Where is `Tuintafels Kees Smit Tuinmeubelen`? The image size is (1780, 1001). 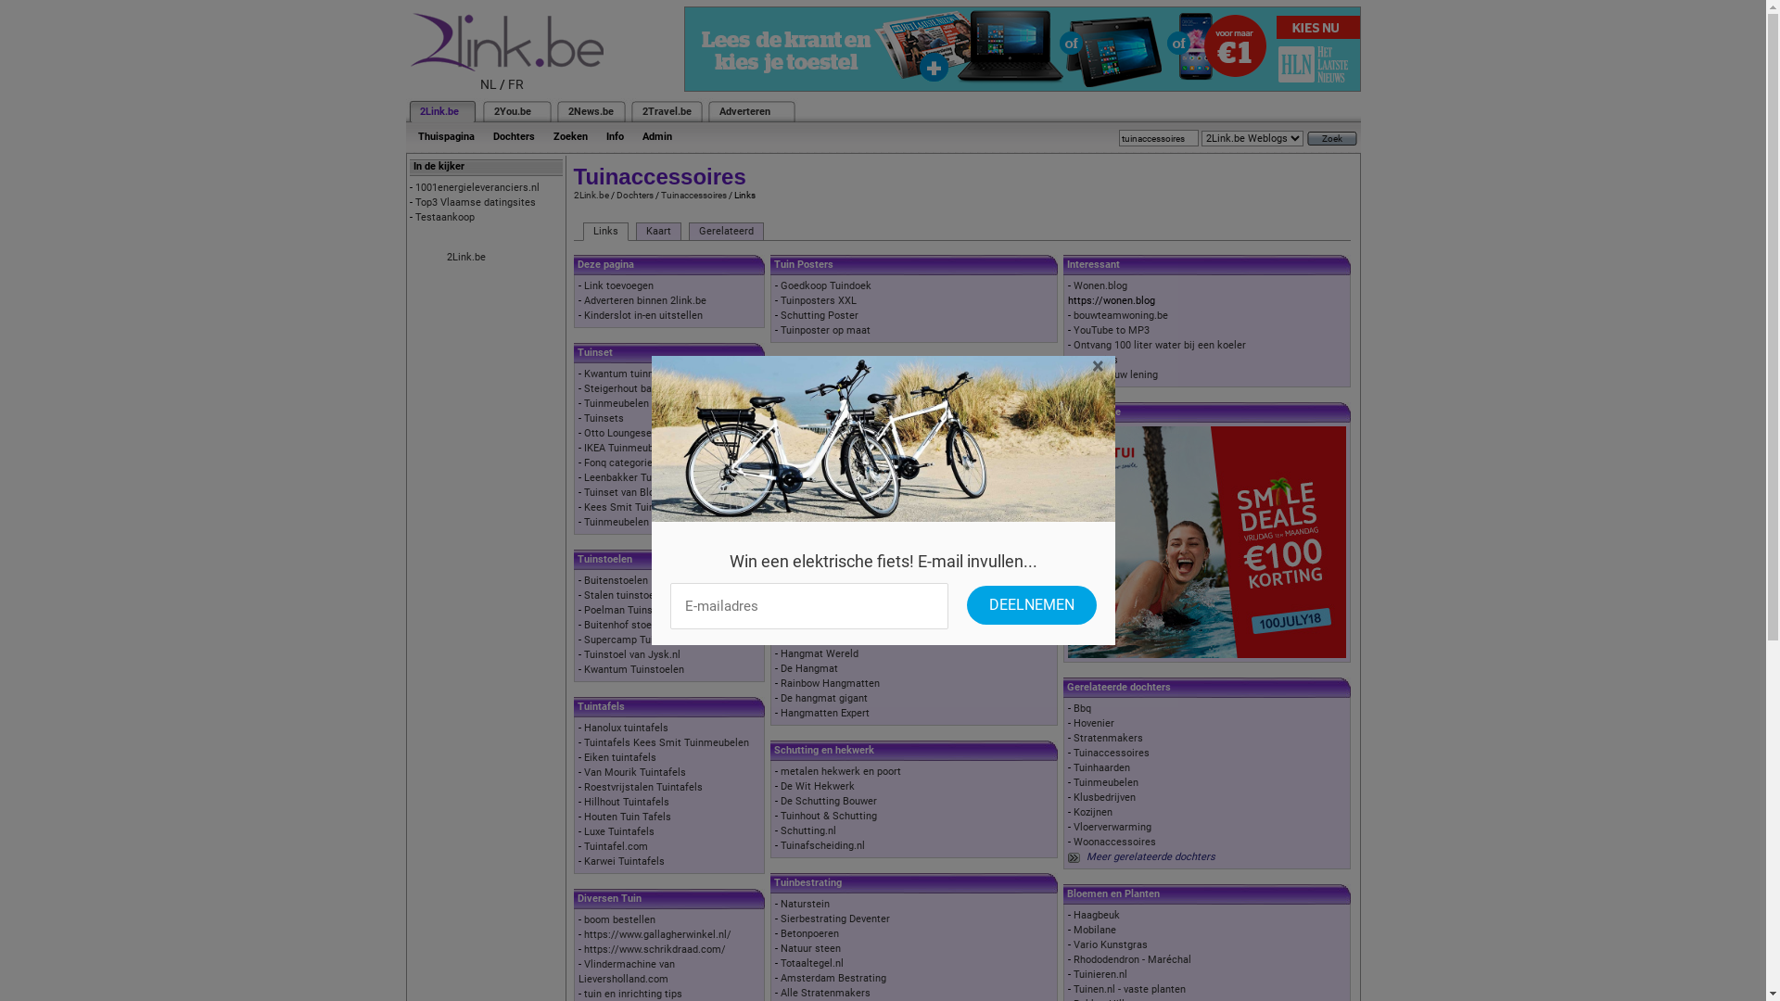
Tuintafels Kees Smit Tuinmeubelen is located at coordinates (667, 743).